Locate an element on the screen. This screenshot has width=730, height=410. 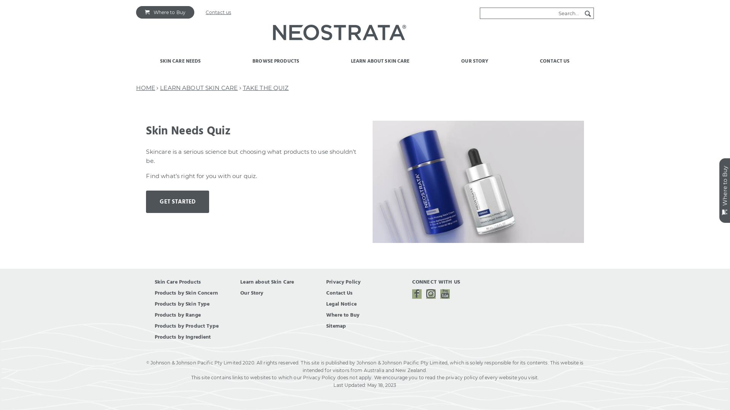
Products by Ingredient is located at coordinates (183, 337).